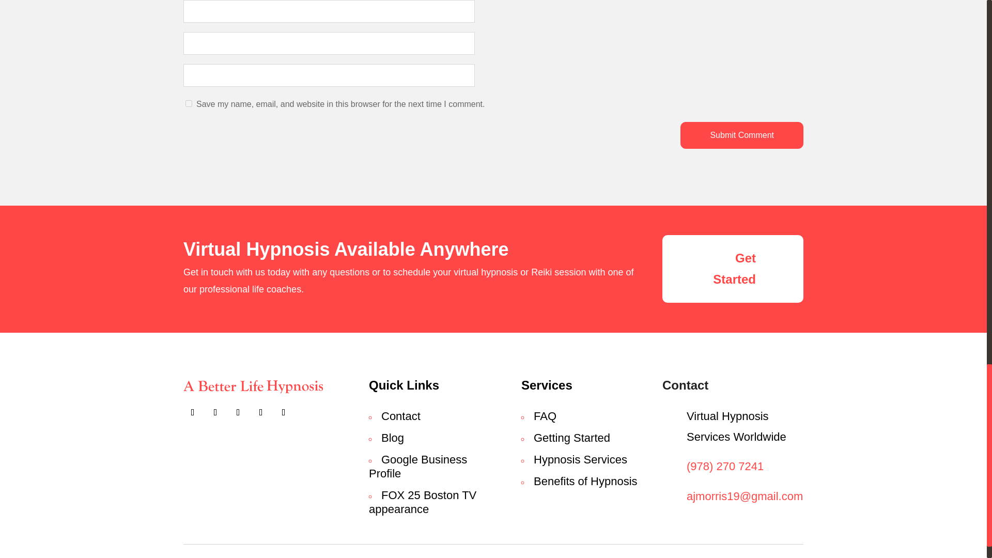  I want to click on Benefits of Hypnosis, so click(585, 481).